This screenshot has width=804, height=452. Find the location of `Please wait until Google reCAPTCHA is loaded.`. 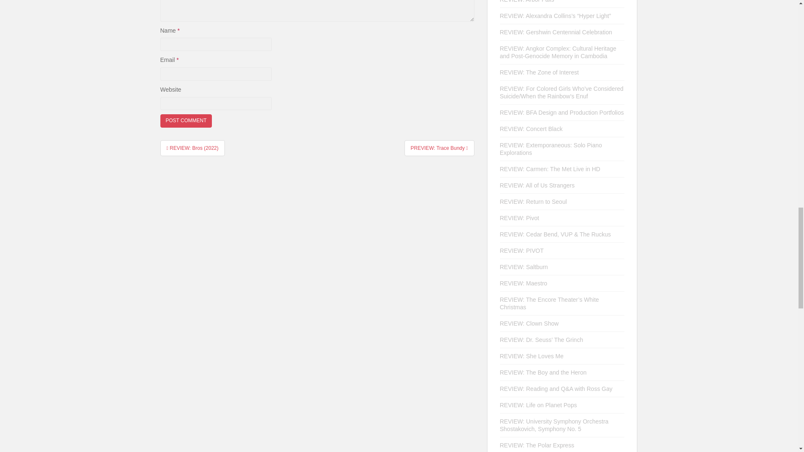

Please wait until Google reCAPTCHA is loaded. is located at coordinates (186, 121).